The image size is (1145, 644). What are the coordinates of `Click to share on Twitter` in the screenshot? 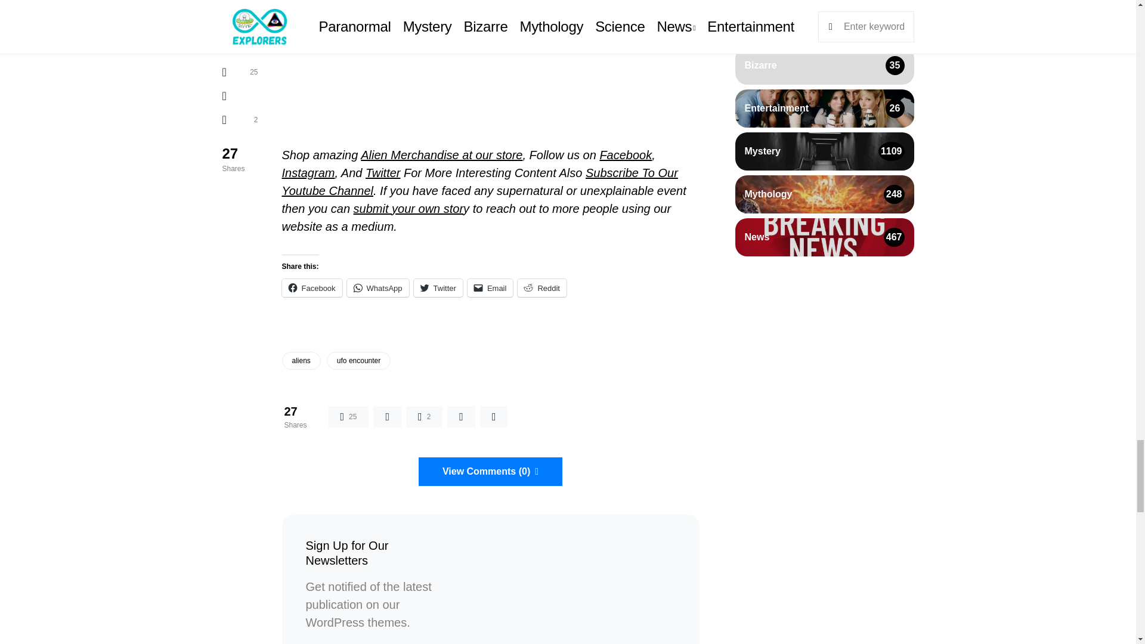 It's located at (438, 287).